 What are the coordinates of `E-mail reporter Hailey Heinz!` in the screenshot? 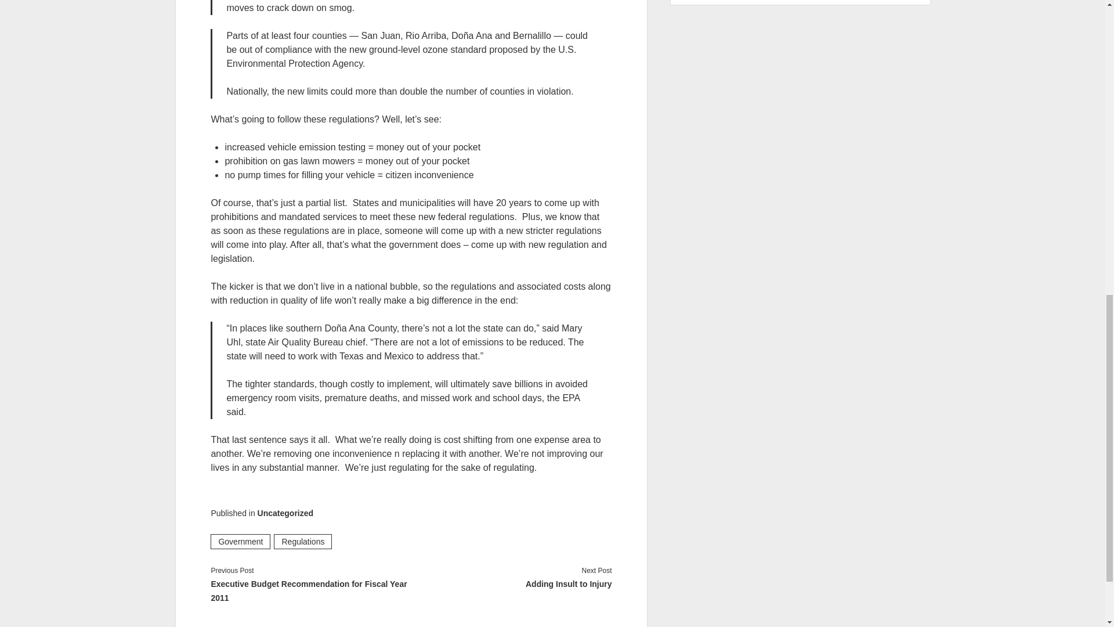 It's located at (352, 147).